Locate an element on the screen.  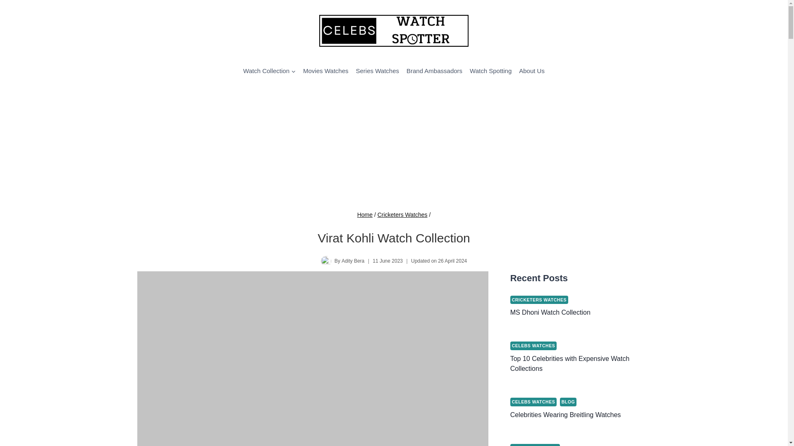
Movies Watches is located at coordinates (325, 71).